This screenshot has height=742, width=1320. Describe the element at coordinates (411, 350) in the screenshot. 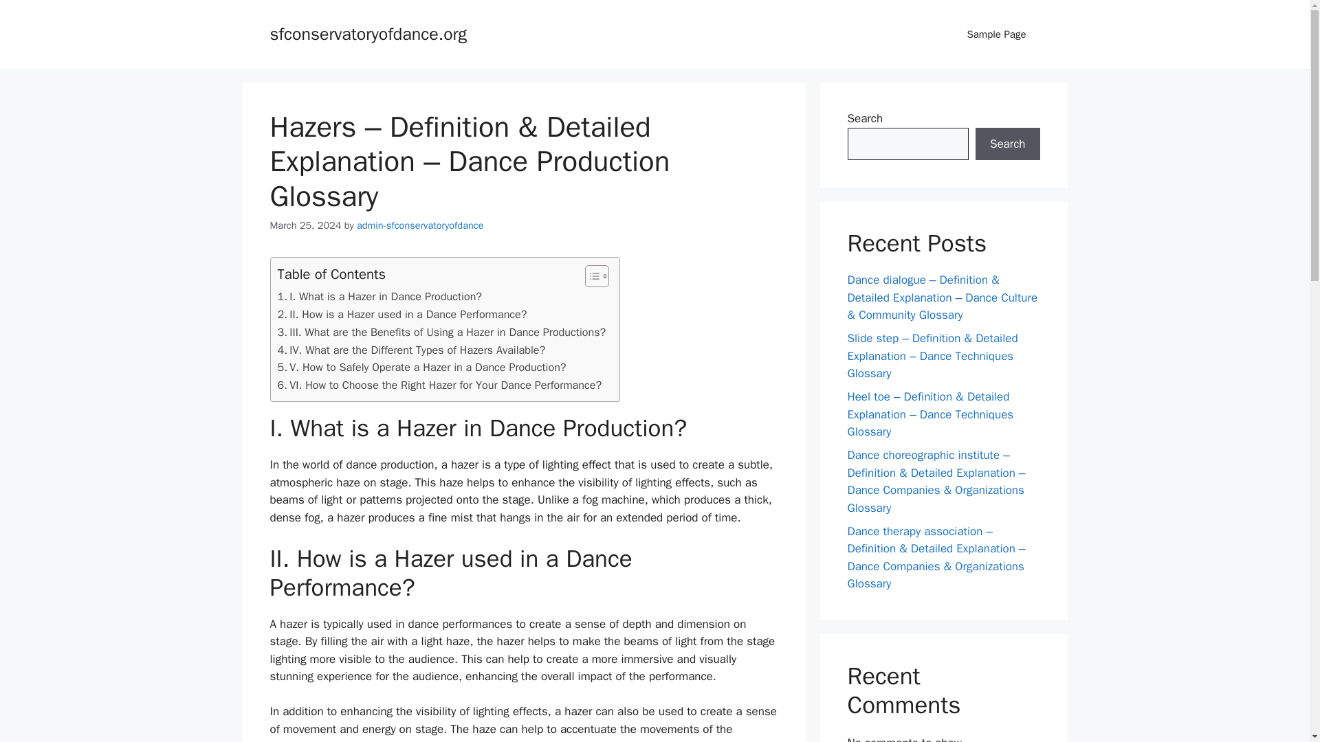

I see `IV. What are the Different Types of Hazers Available?` at that location.